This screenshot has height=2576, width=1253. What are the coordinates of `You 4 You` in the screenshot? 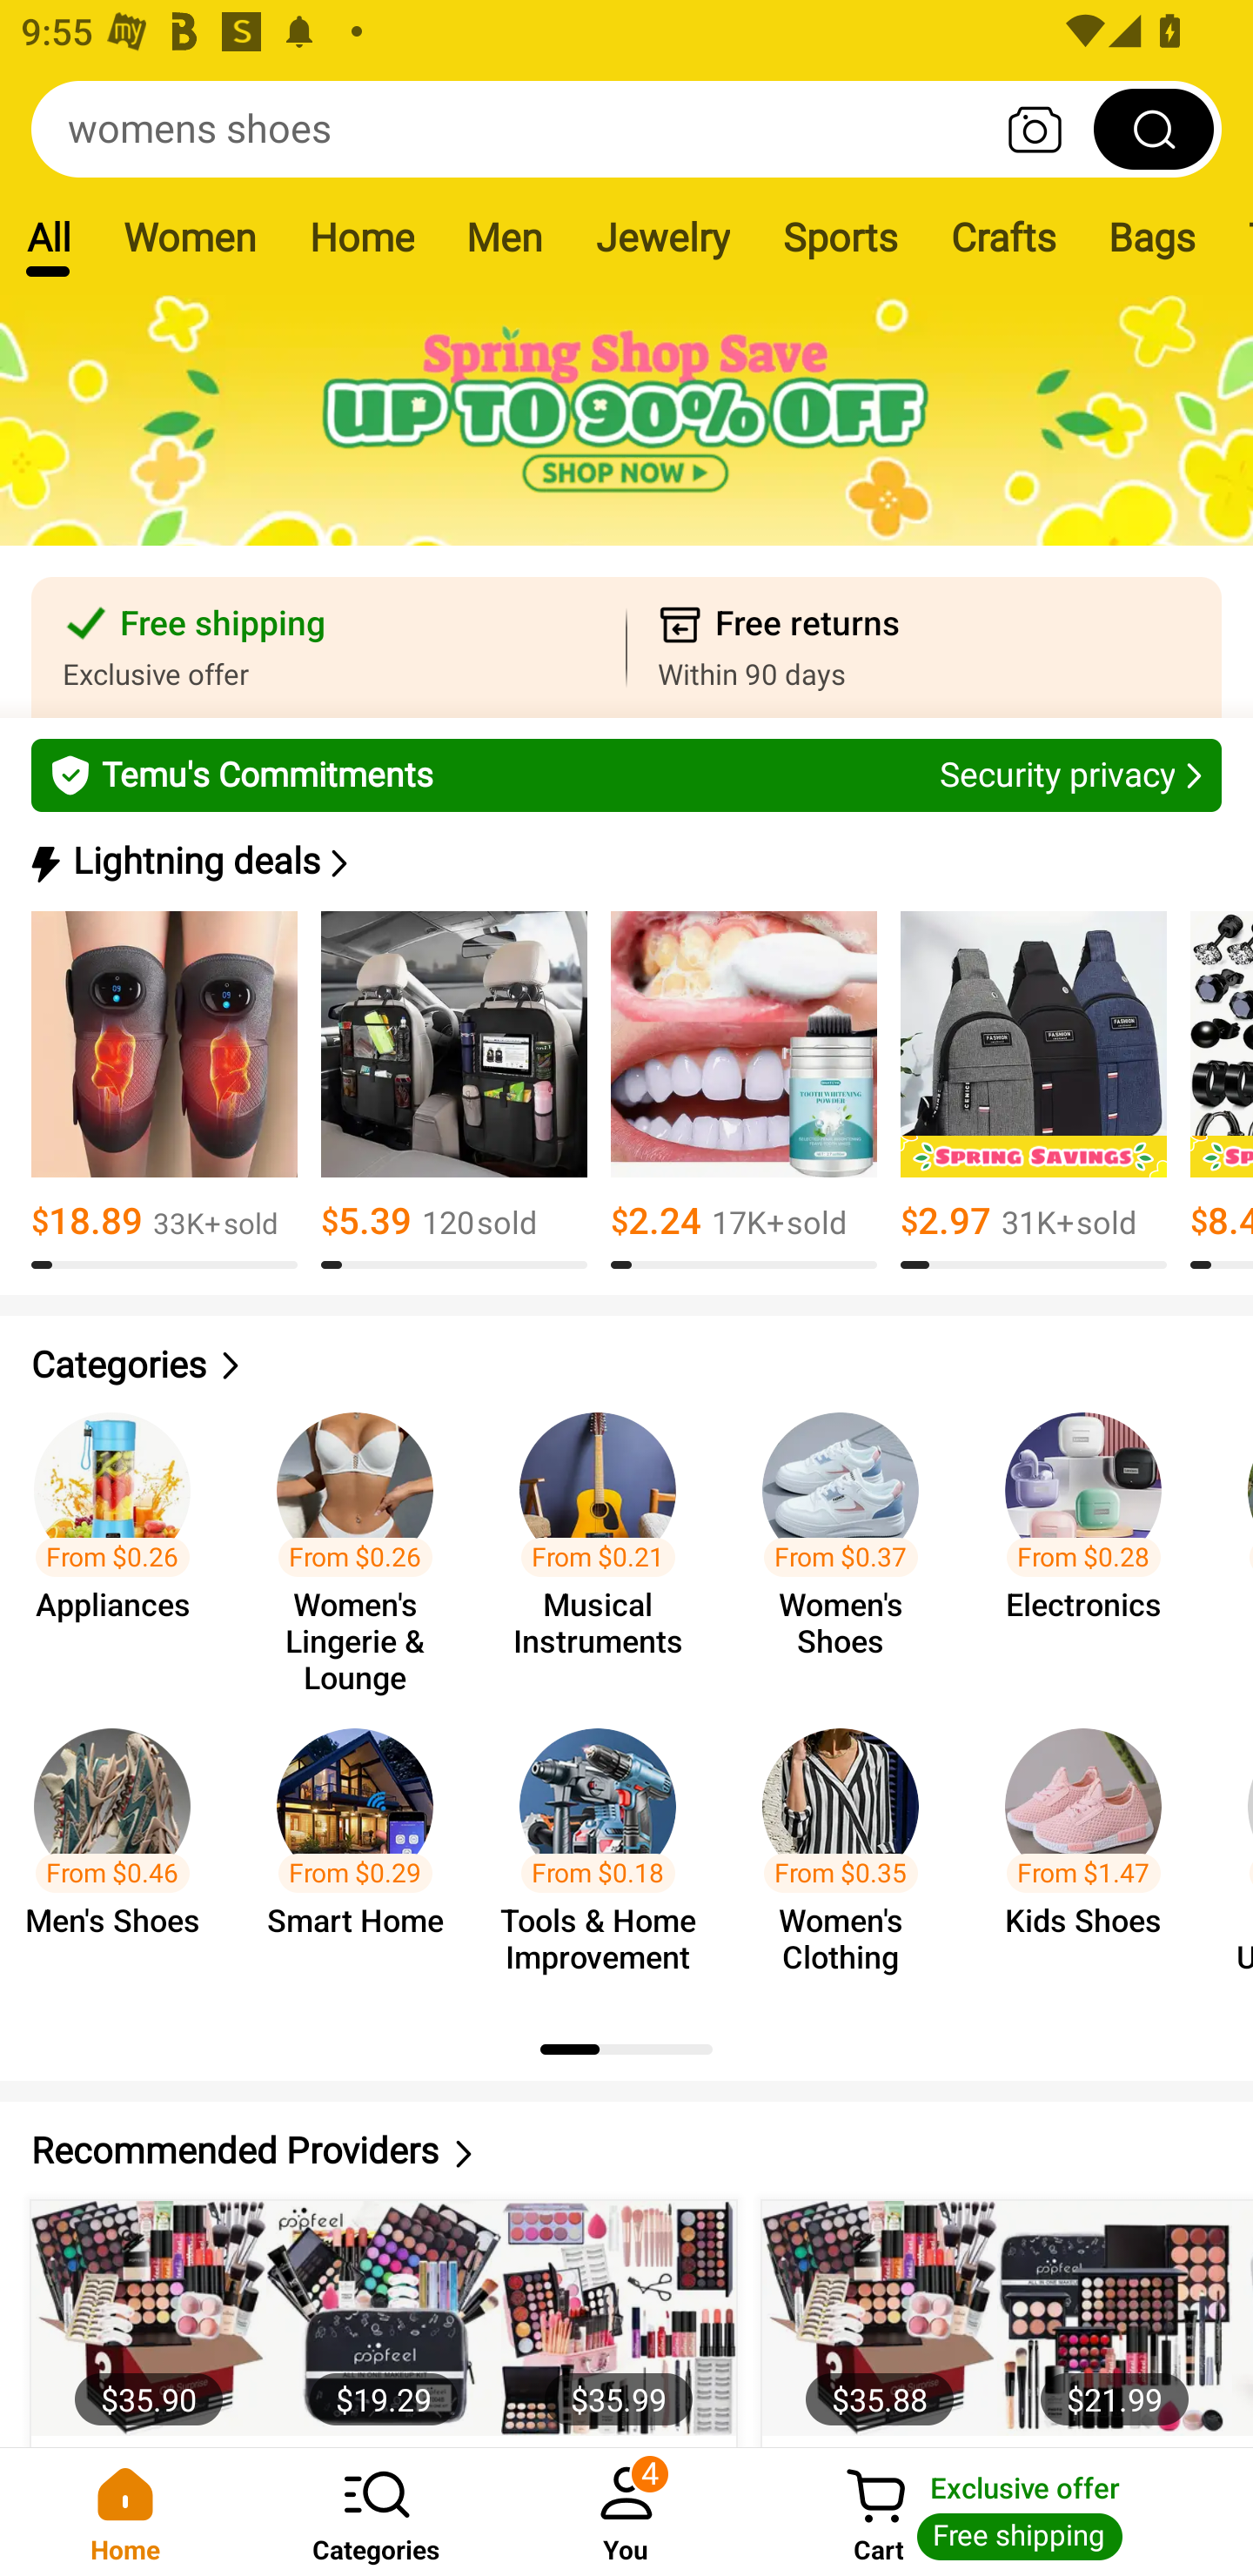 It's located at (626, 2512).